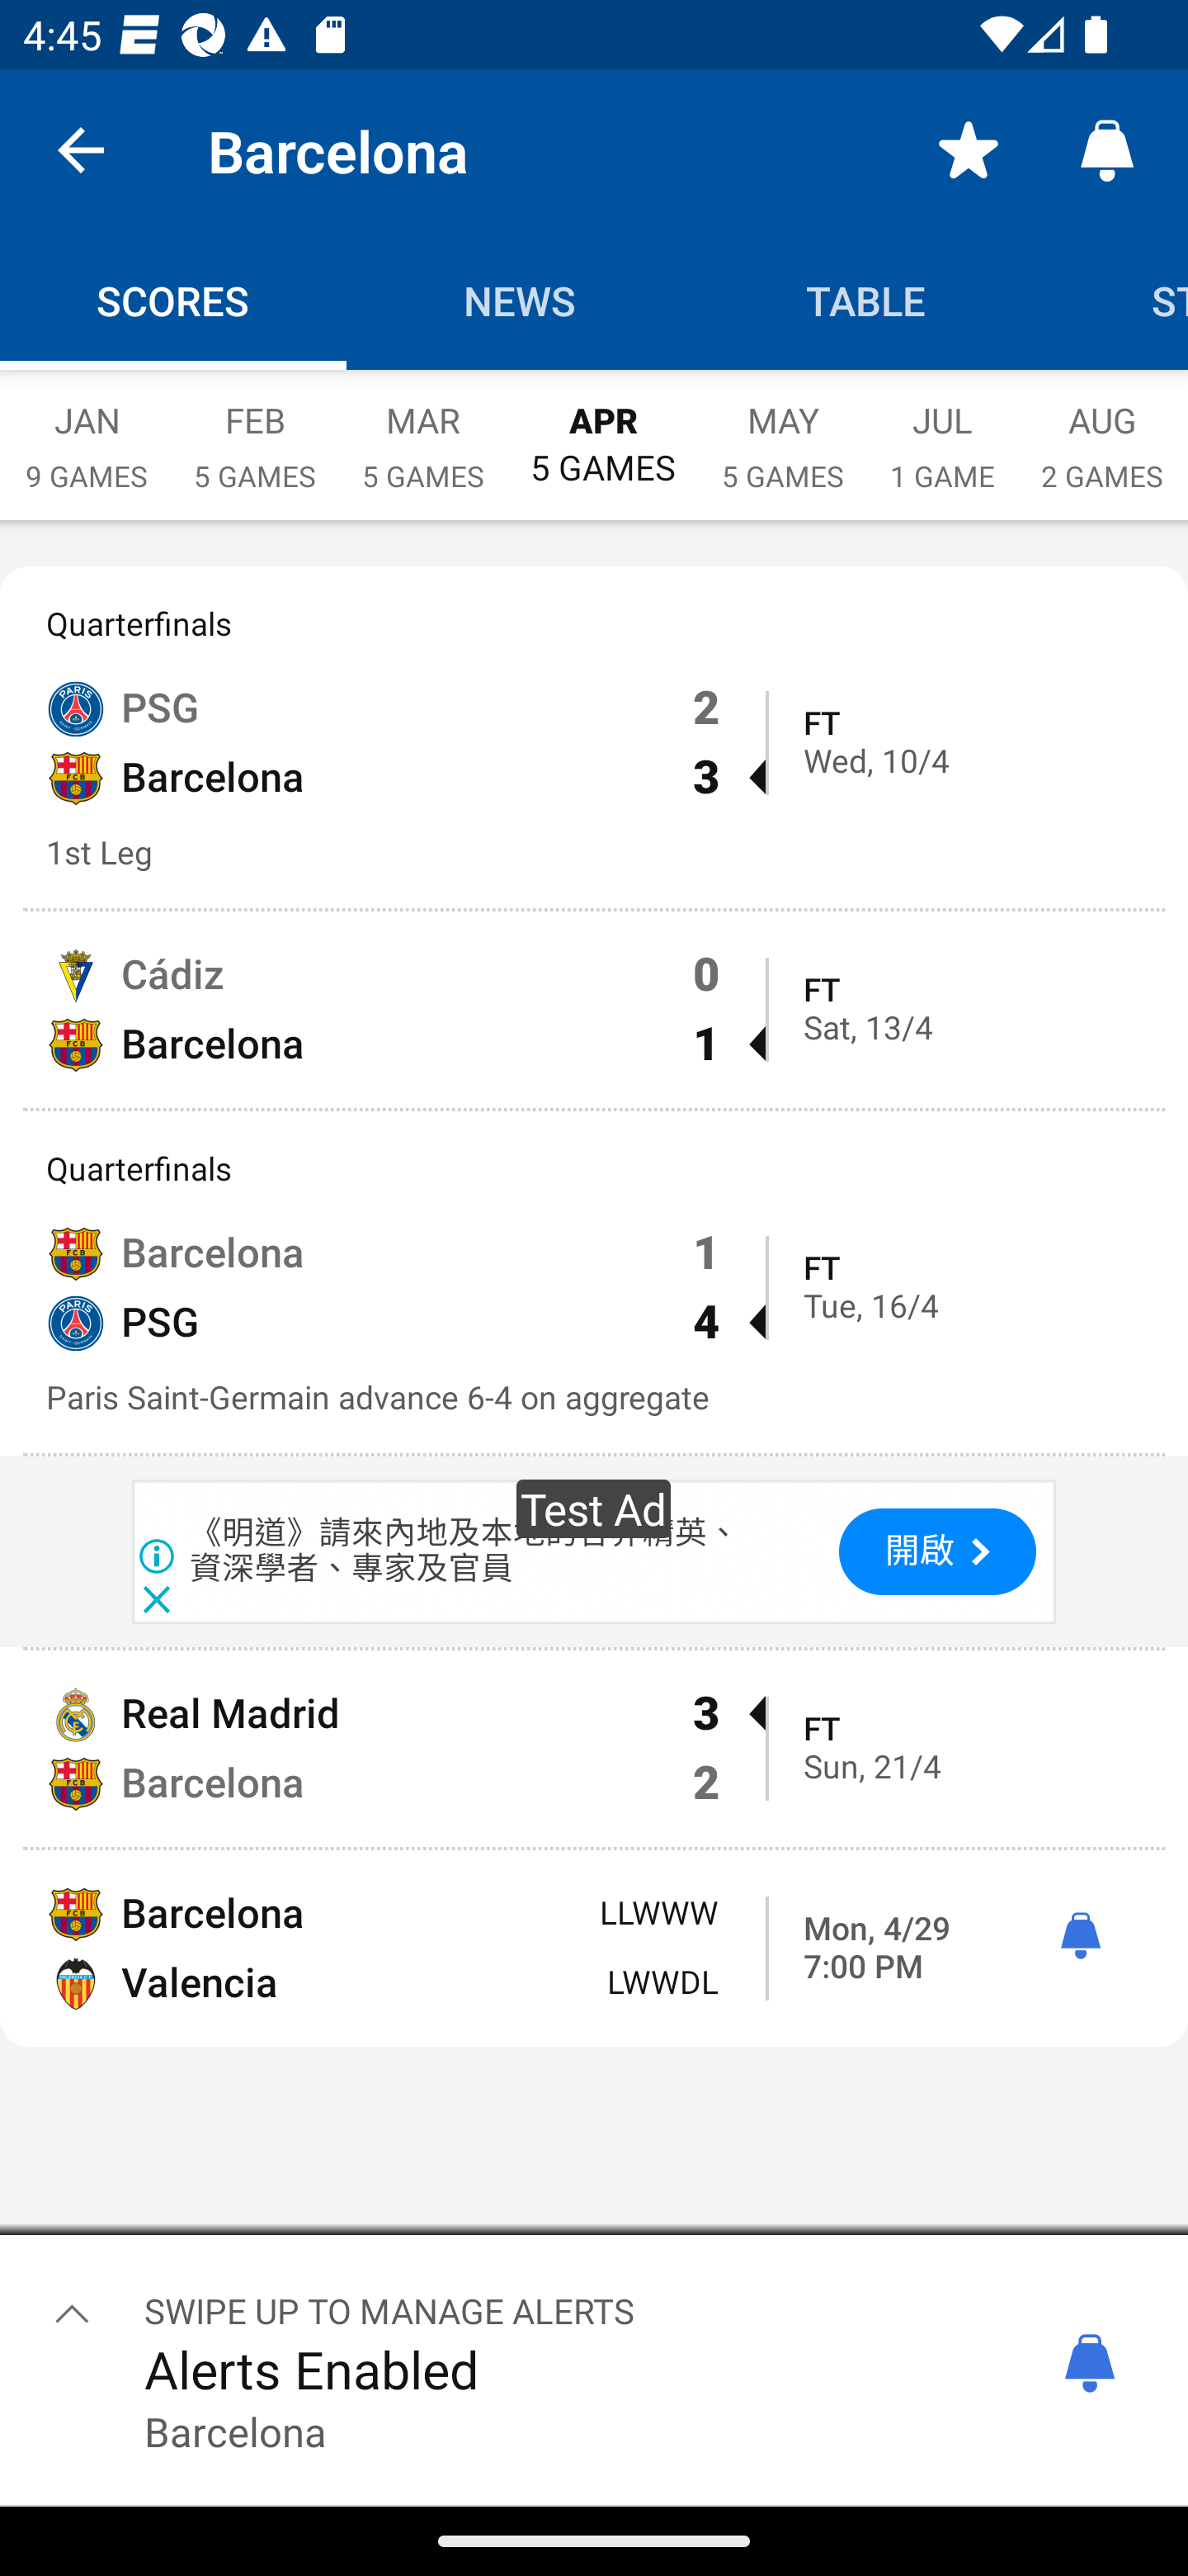 This screenshot has width=1188, height=2576. Describe the element at coordinates (937, 1552) in the screenshot. I see `開啟` at that location.